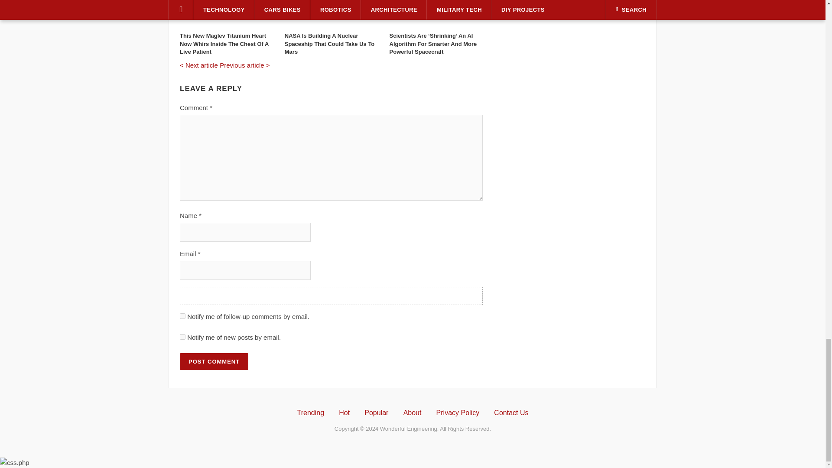 Image resolution: width=832 pixels, height=468 pixels. I want to click on subscribe, so click(182, 315).